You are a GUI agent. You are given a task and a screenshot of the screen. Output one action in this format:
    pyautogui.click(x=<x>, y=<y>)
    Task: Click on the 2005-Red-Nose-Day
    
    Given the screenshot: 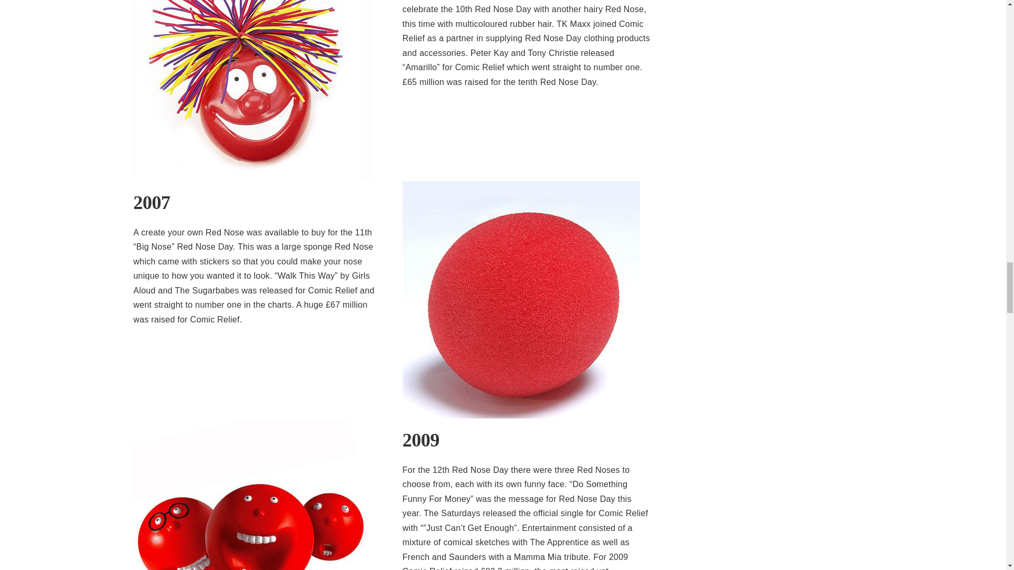 What is the action you would take?
    pyautogui.click(x=251, y=91)
    